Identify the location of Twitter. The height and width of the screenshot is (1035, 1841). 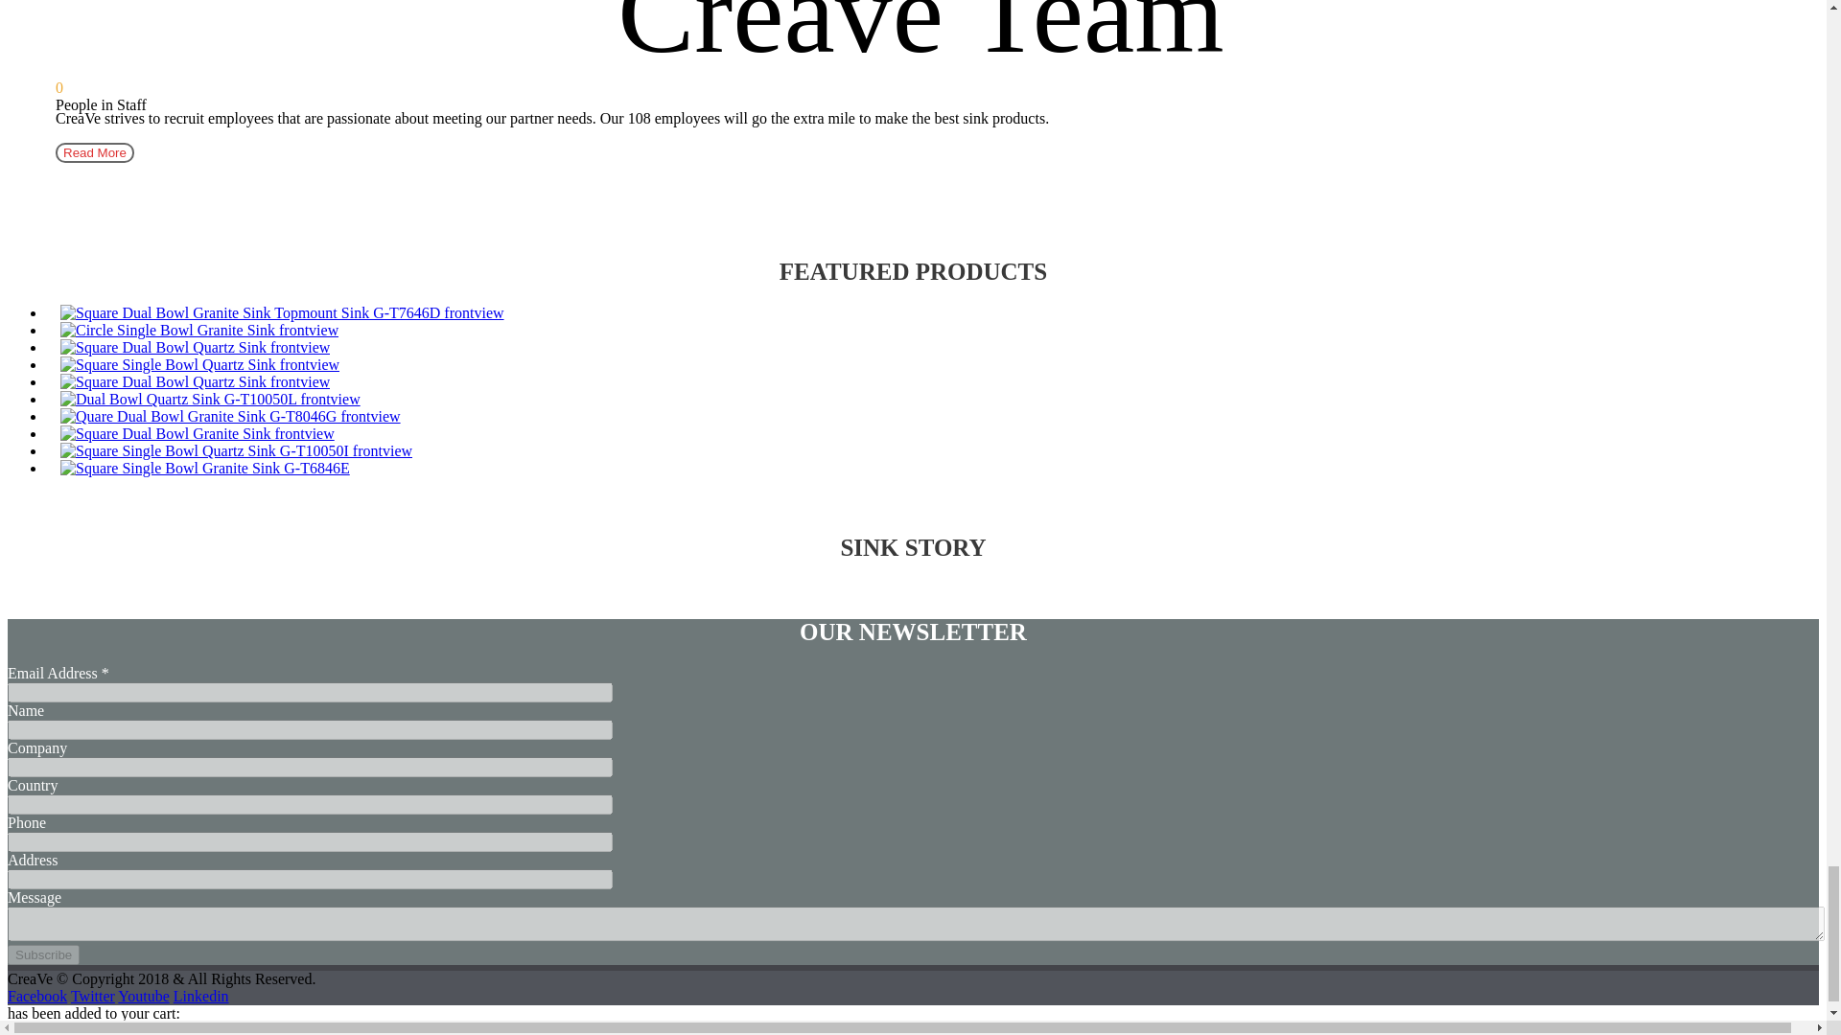
(92, 996).